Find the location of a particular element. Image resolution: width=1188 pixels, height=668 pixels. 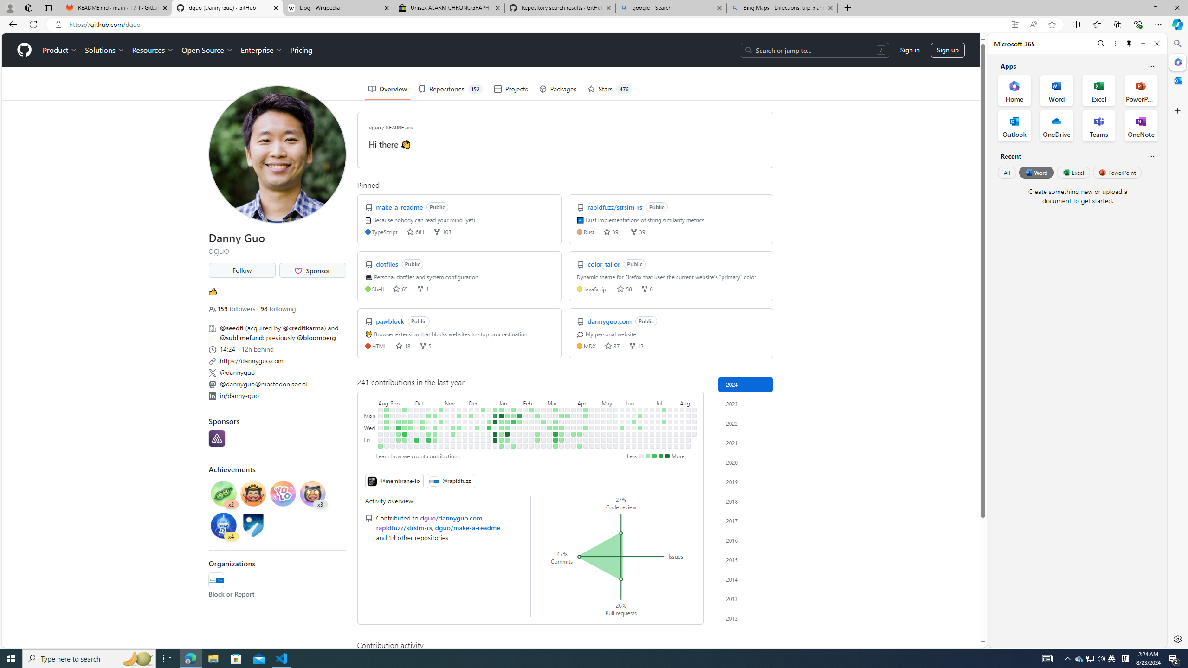

Word is located at coordinates (1036, 172).